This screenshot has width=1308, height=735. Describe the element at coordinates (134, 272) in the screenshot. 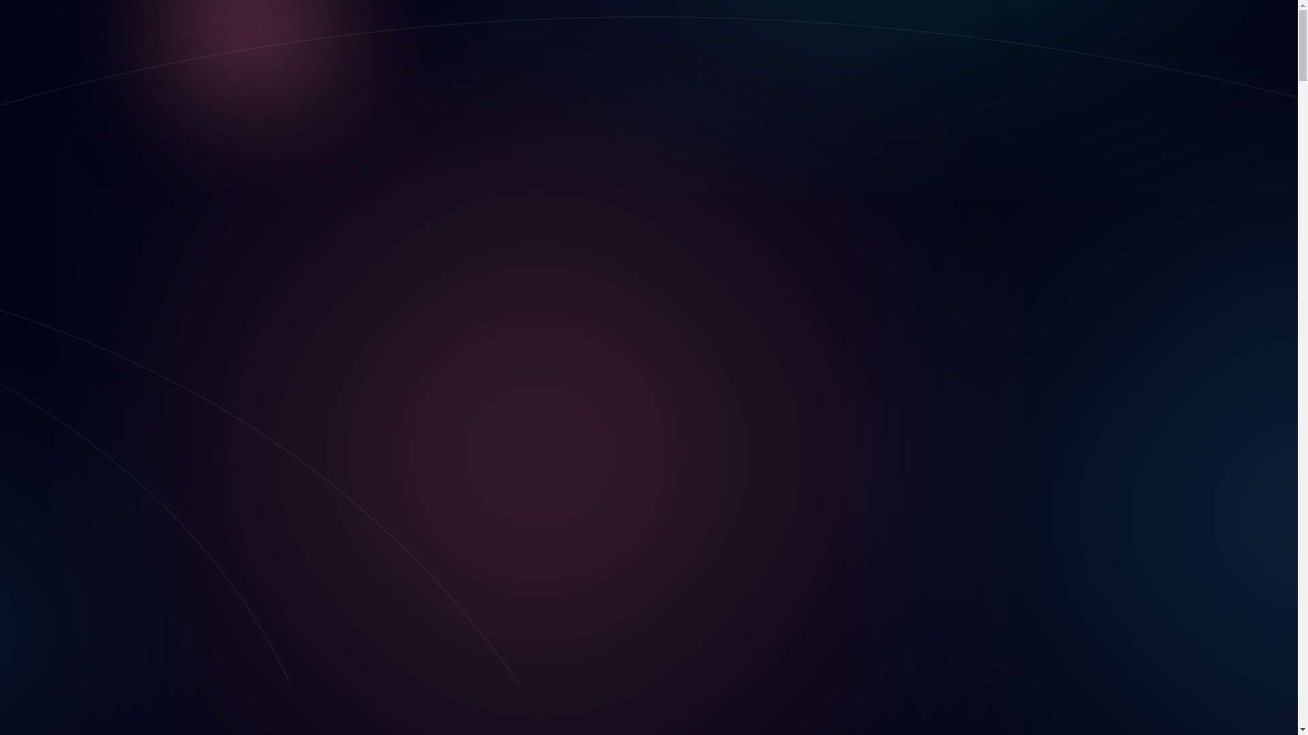

I see `Developers On Demand` at that location.